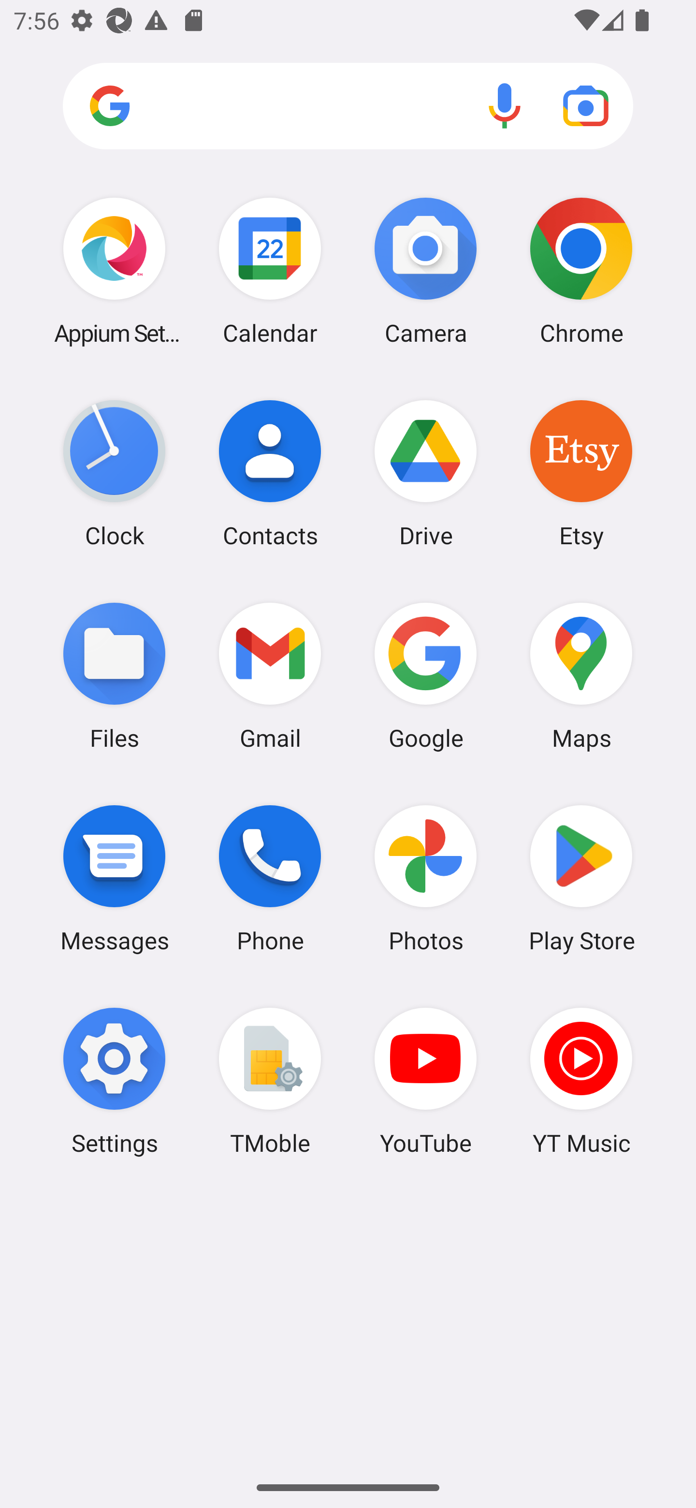 Image resolution: width=696 pixels, height=1508 pixels. What do you see at coordinates (426, 271) in the screenshot?
I see `Camera` at bounding box center [426, 271].